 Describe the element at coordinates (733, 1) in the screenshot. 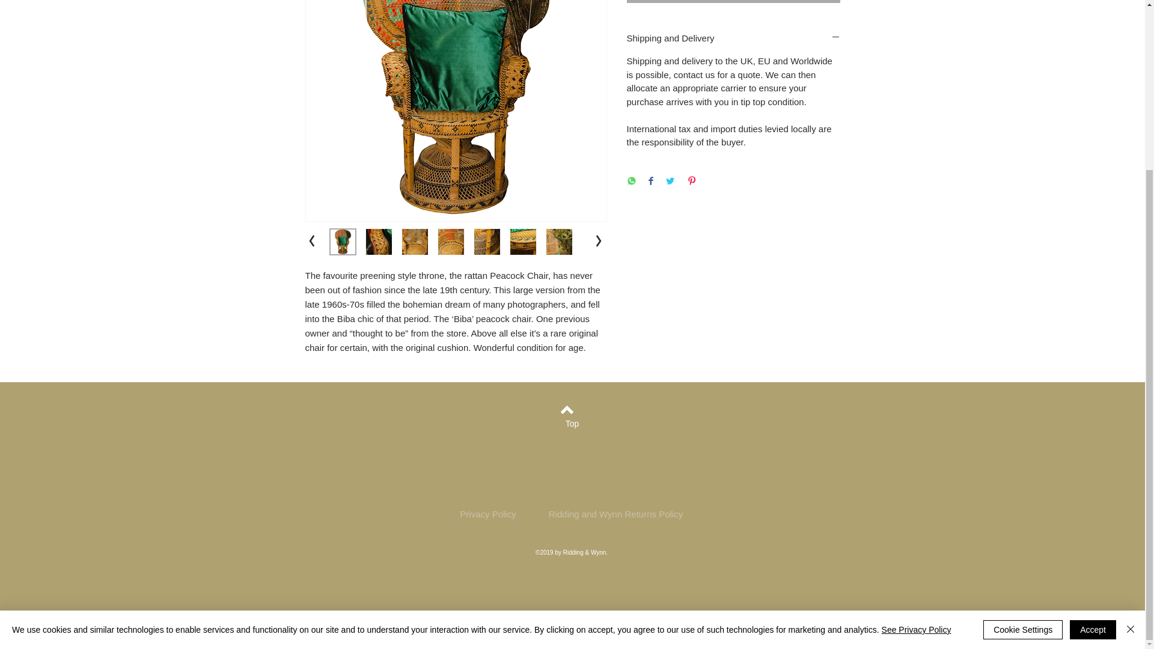

I see `Out of Stock` at that location.